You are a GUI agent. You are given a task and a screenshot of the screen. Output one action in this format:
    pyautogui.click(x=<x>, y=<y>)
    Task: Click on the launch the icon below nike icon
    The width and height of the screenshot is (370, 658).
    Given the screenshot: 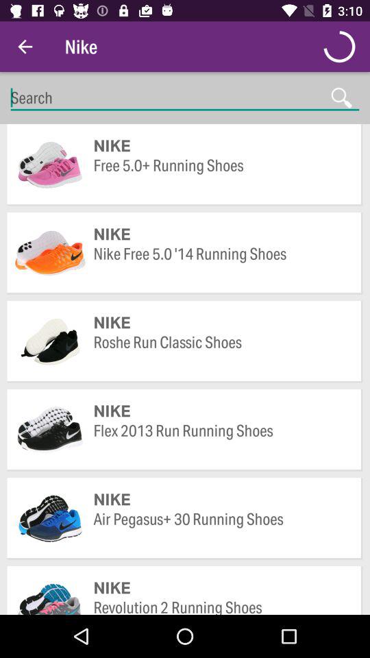 What is the action you would take?
    pyautogui.click(x=221, y=606)
    